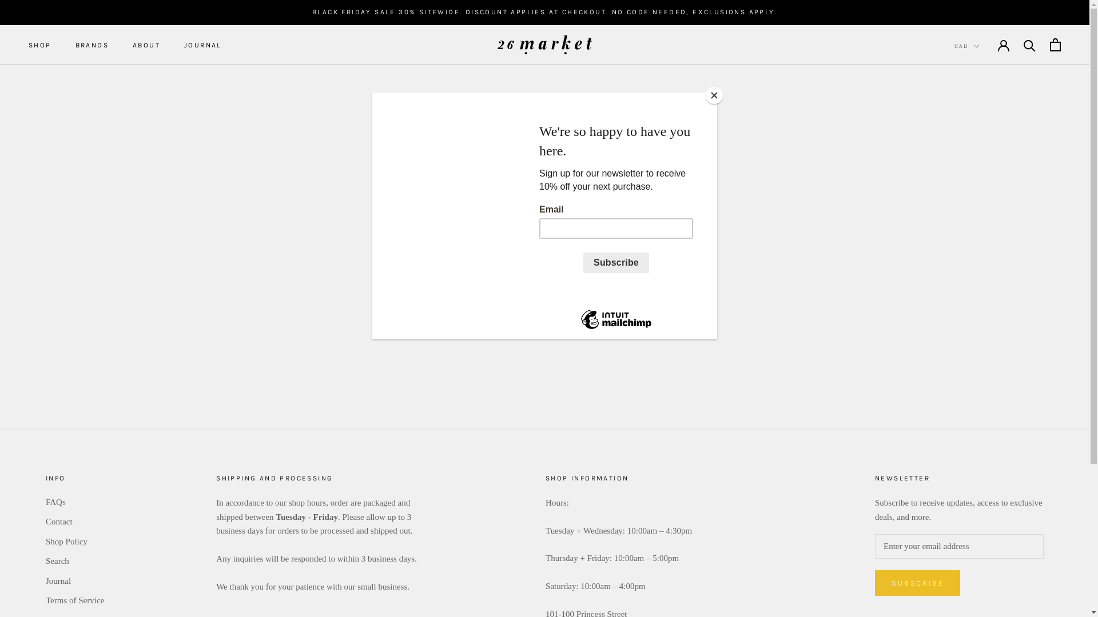  I want to click on Journal, so click(75, 582).